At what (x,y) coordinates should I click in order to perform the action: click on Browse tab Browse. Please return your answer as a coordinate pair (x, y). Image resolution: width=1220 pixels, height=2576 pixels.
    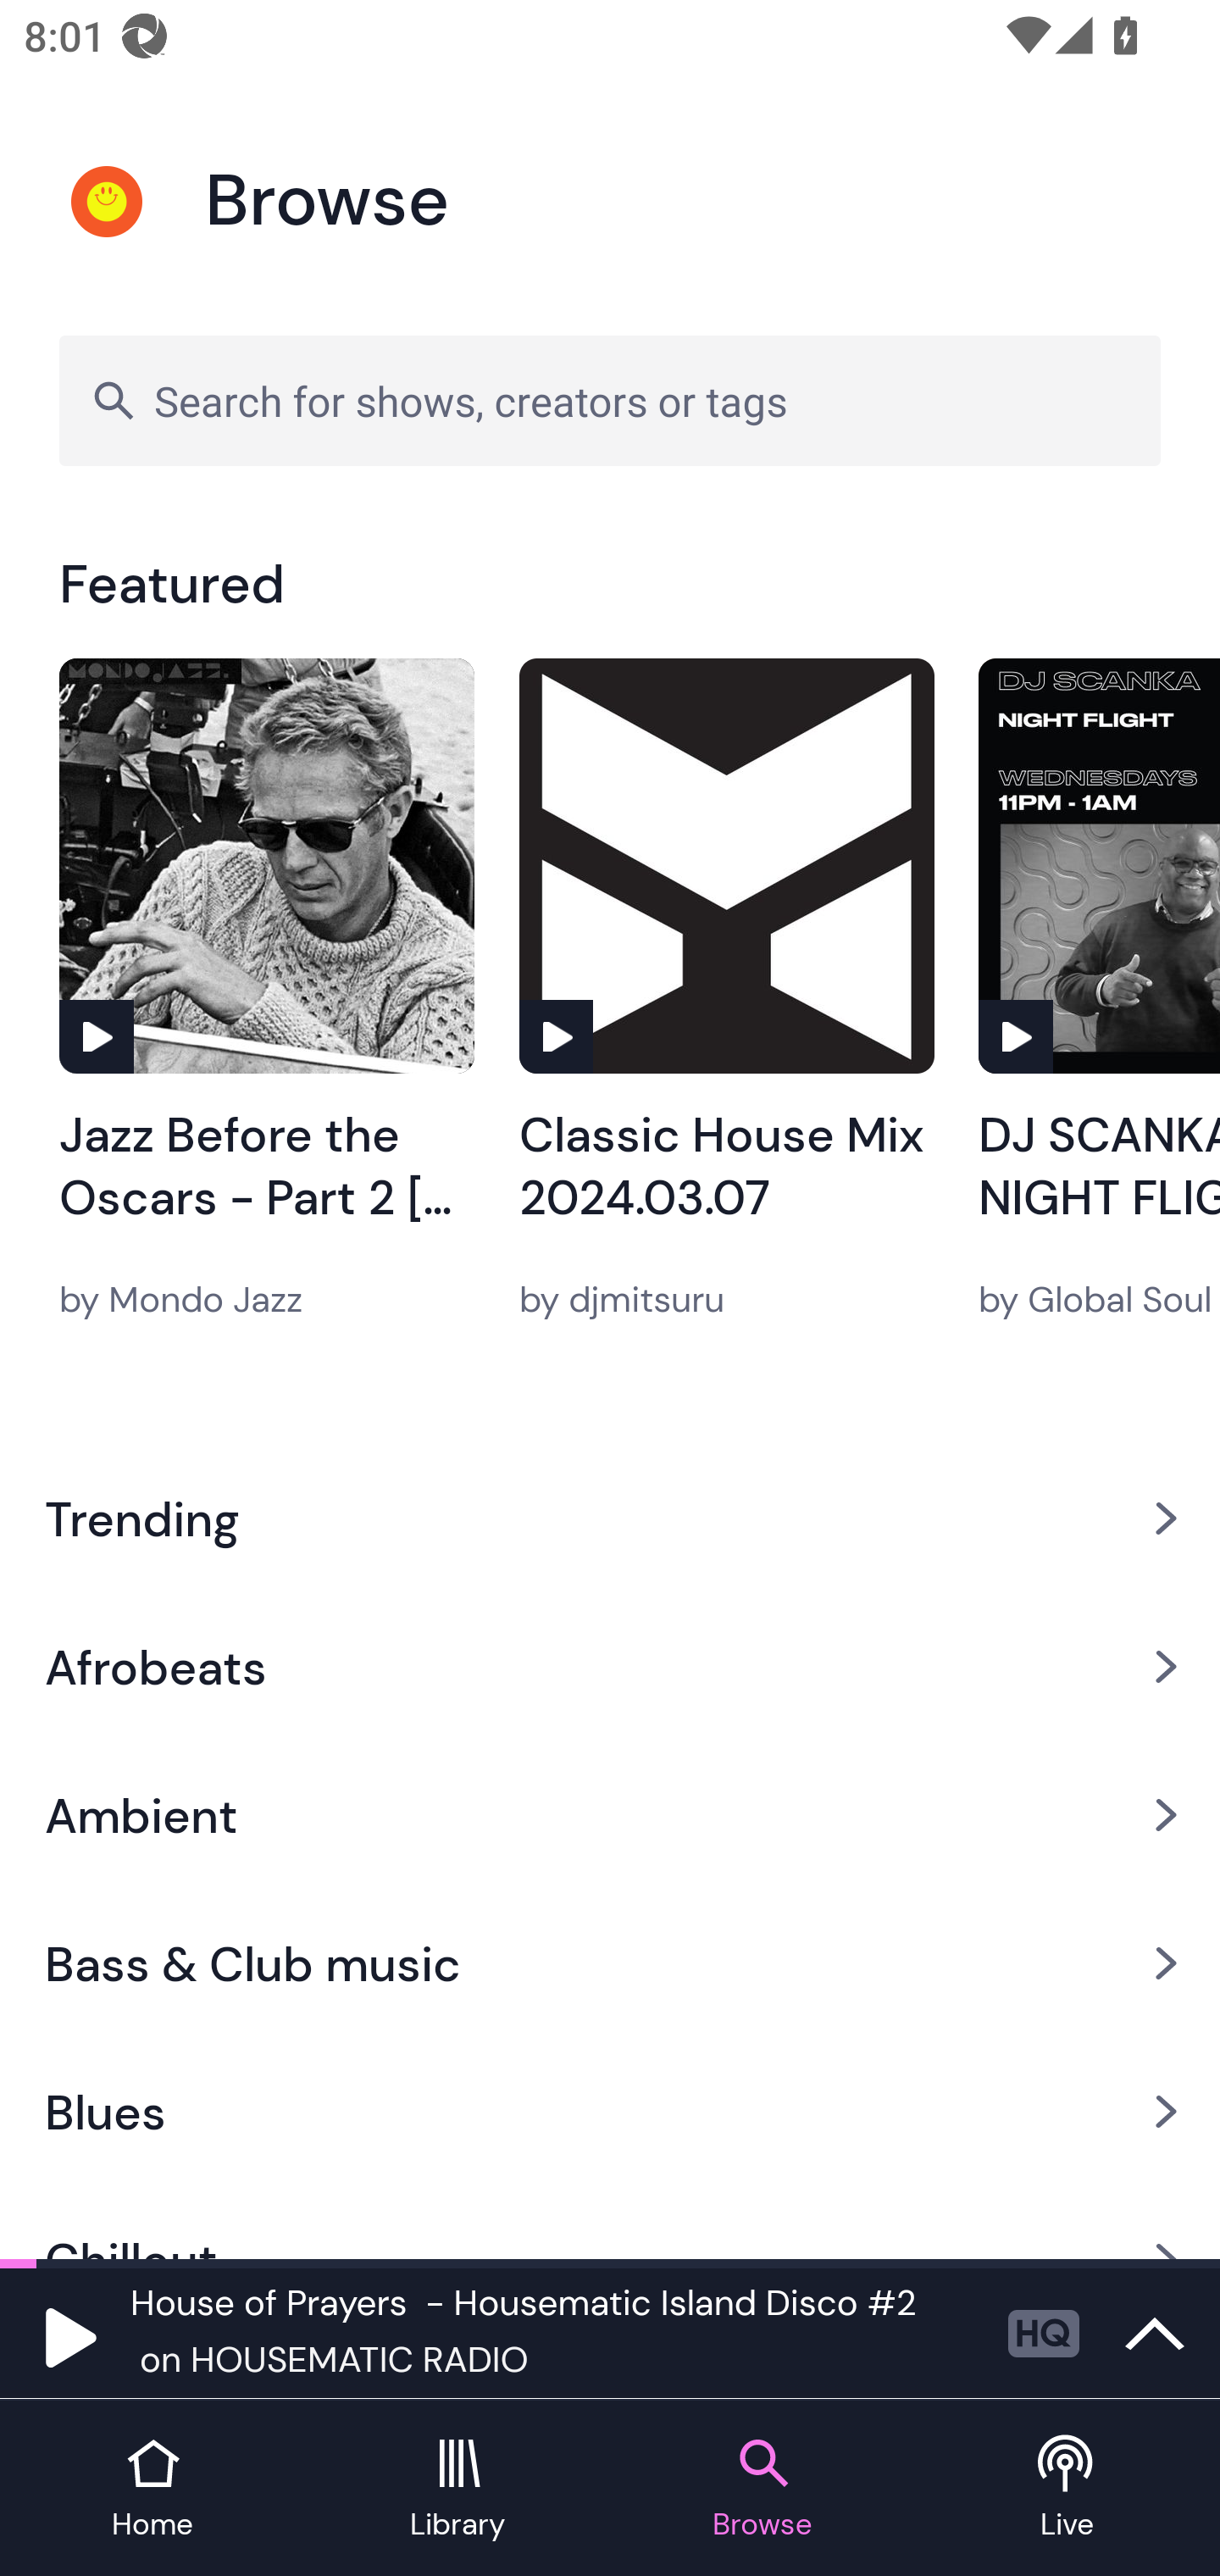
    Looking at the image, I should click on (762, 2490).